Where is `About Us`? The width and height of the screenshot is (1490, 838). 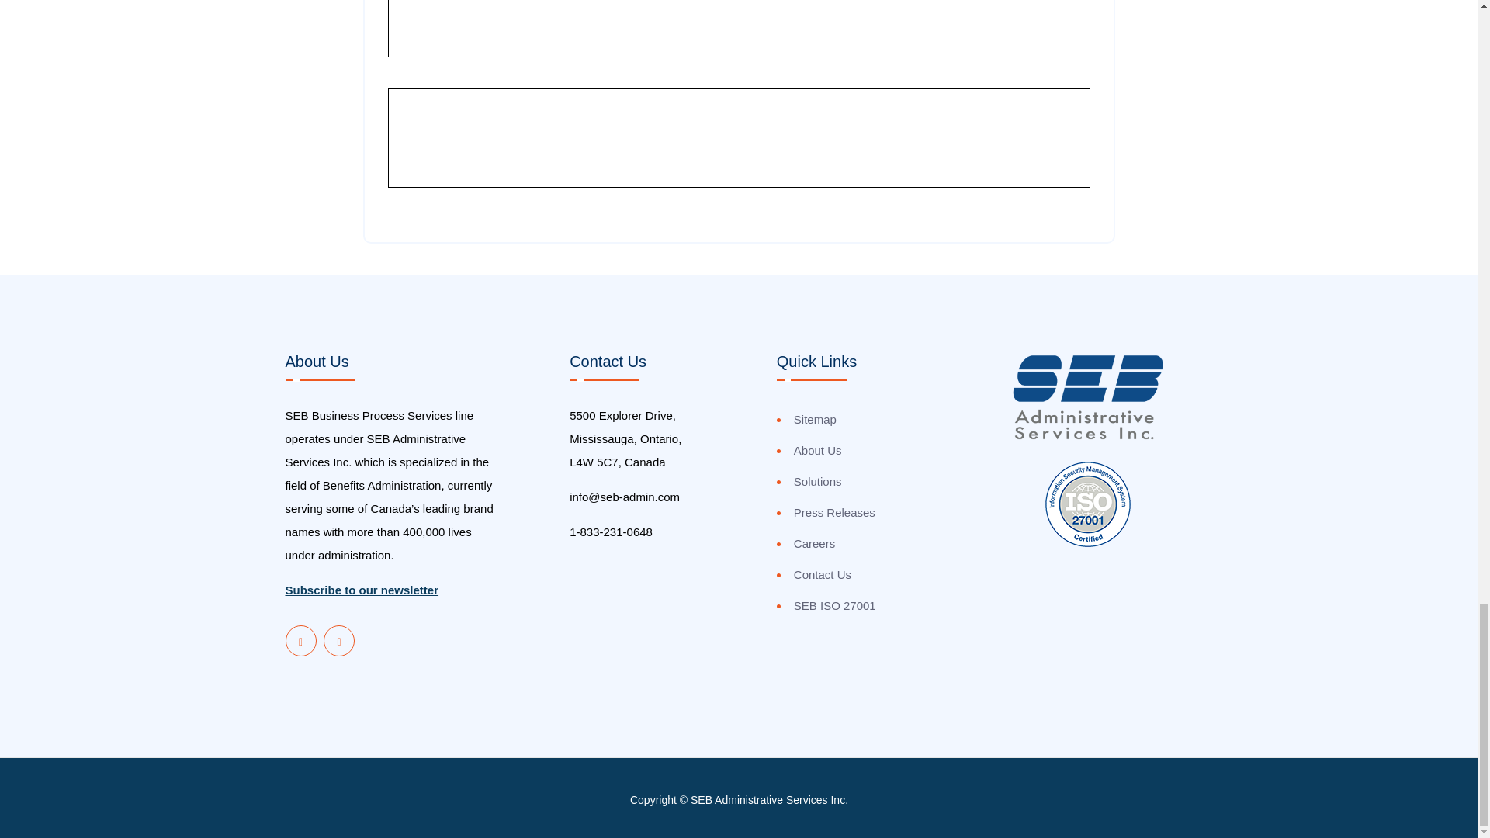
About Us is located at coordinates (818, 450).